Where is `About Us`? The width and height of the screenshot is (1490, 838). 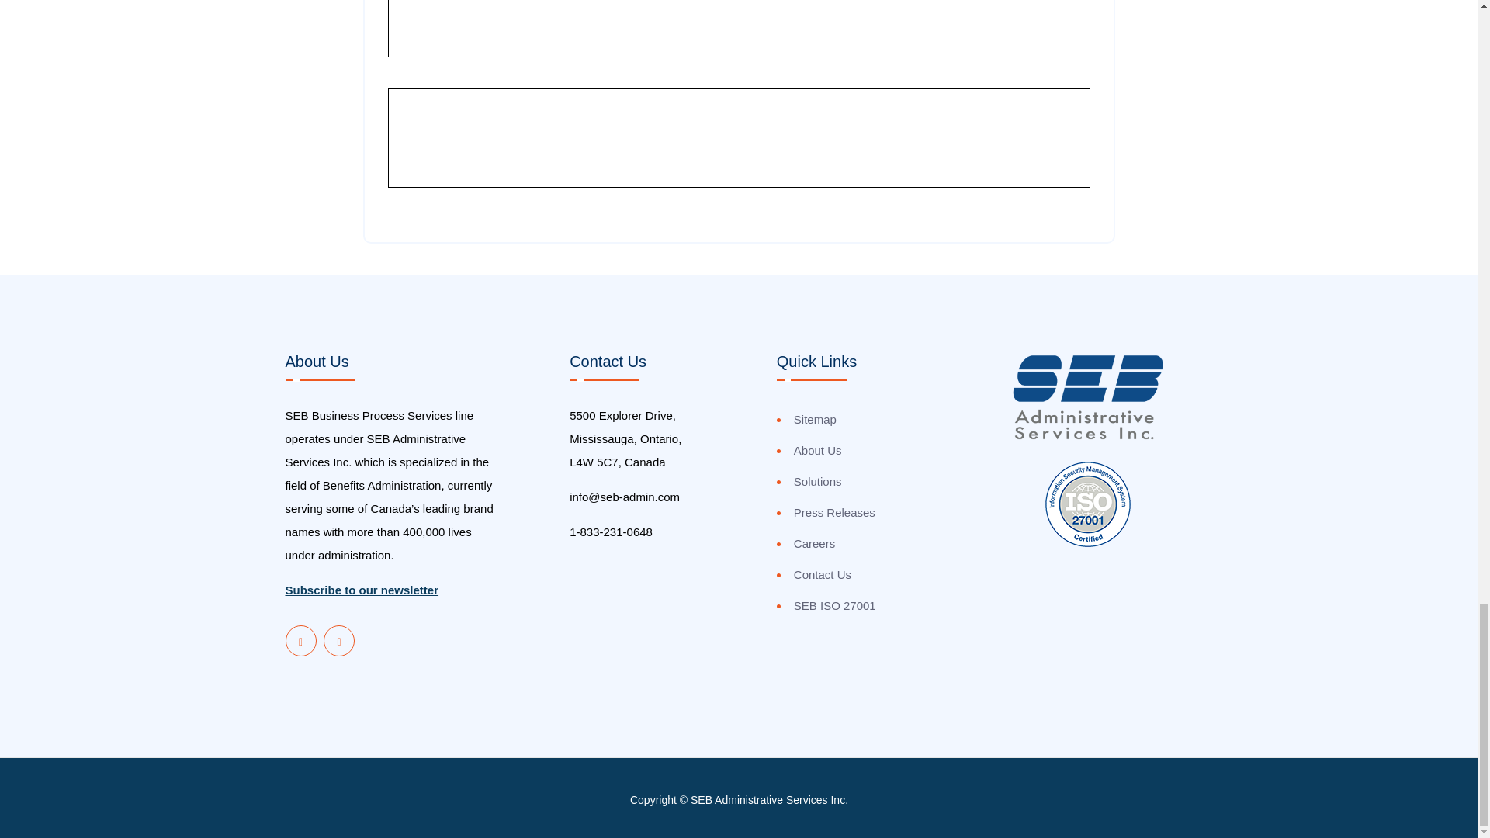
About Us is located at coordinates (818, 450).